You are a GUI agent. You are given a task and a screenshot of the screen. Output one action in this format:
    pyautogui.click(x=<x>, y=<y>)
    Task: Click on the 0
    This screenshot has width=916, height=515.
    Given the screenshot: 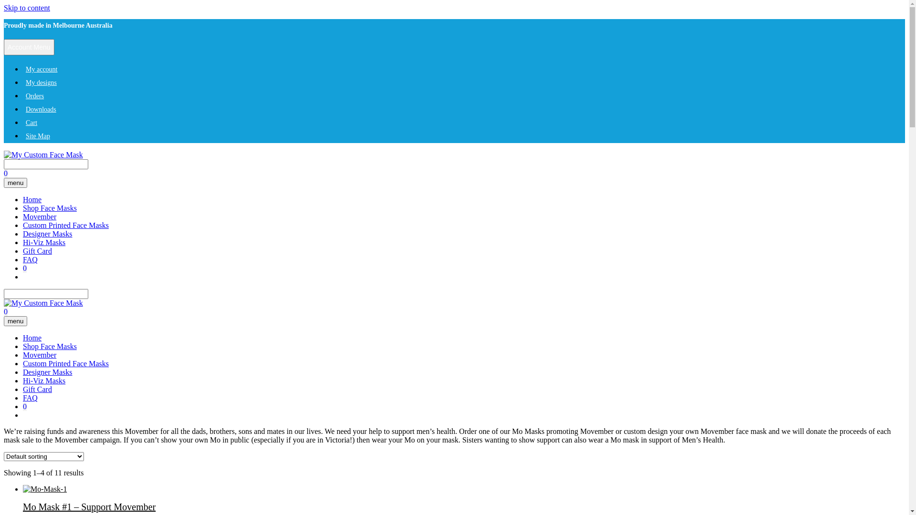 What is the action you would take?
    pyautogui.click(x=6, y=174)
    